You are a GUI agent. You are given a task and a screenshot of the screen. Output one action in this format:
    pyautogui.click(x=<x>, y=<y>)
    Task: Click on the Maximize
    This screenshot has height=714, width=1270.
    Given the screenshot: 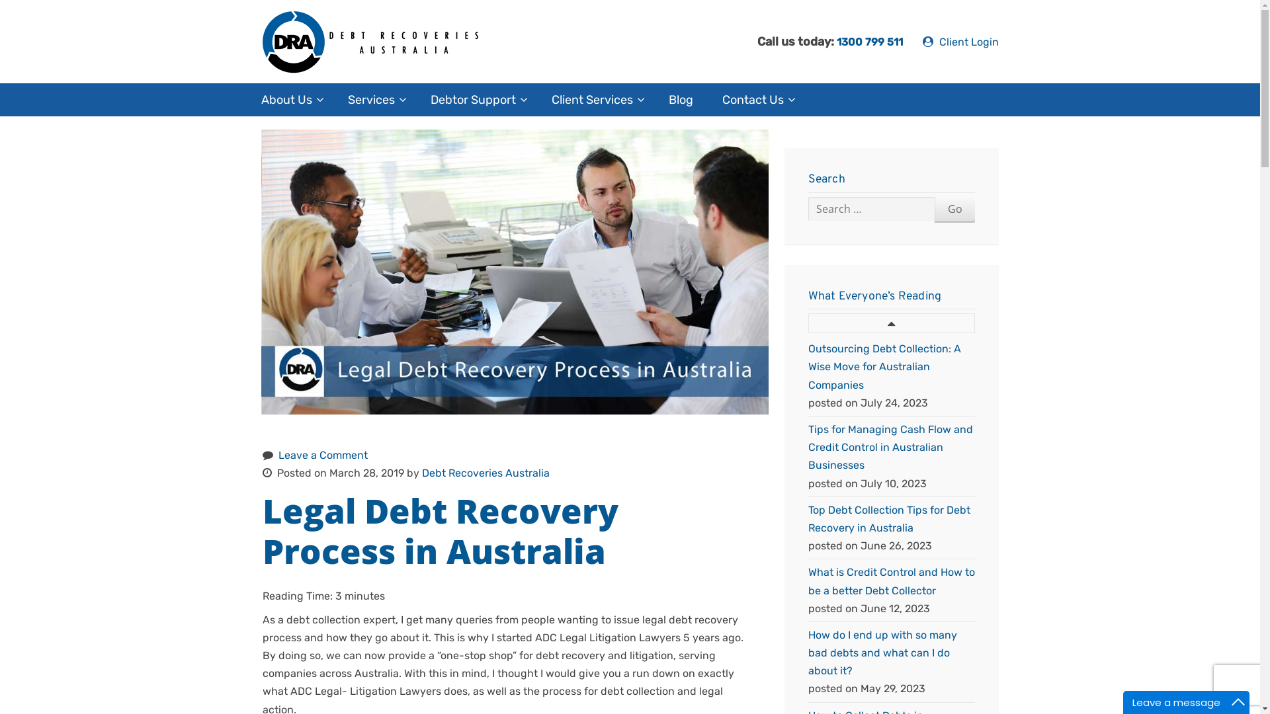 What is the action you would take?
    pyautogui.click(x=1238, y=702)
    